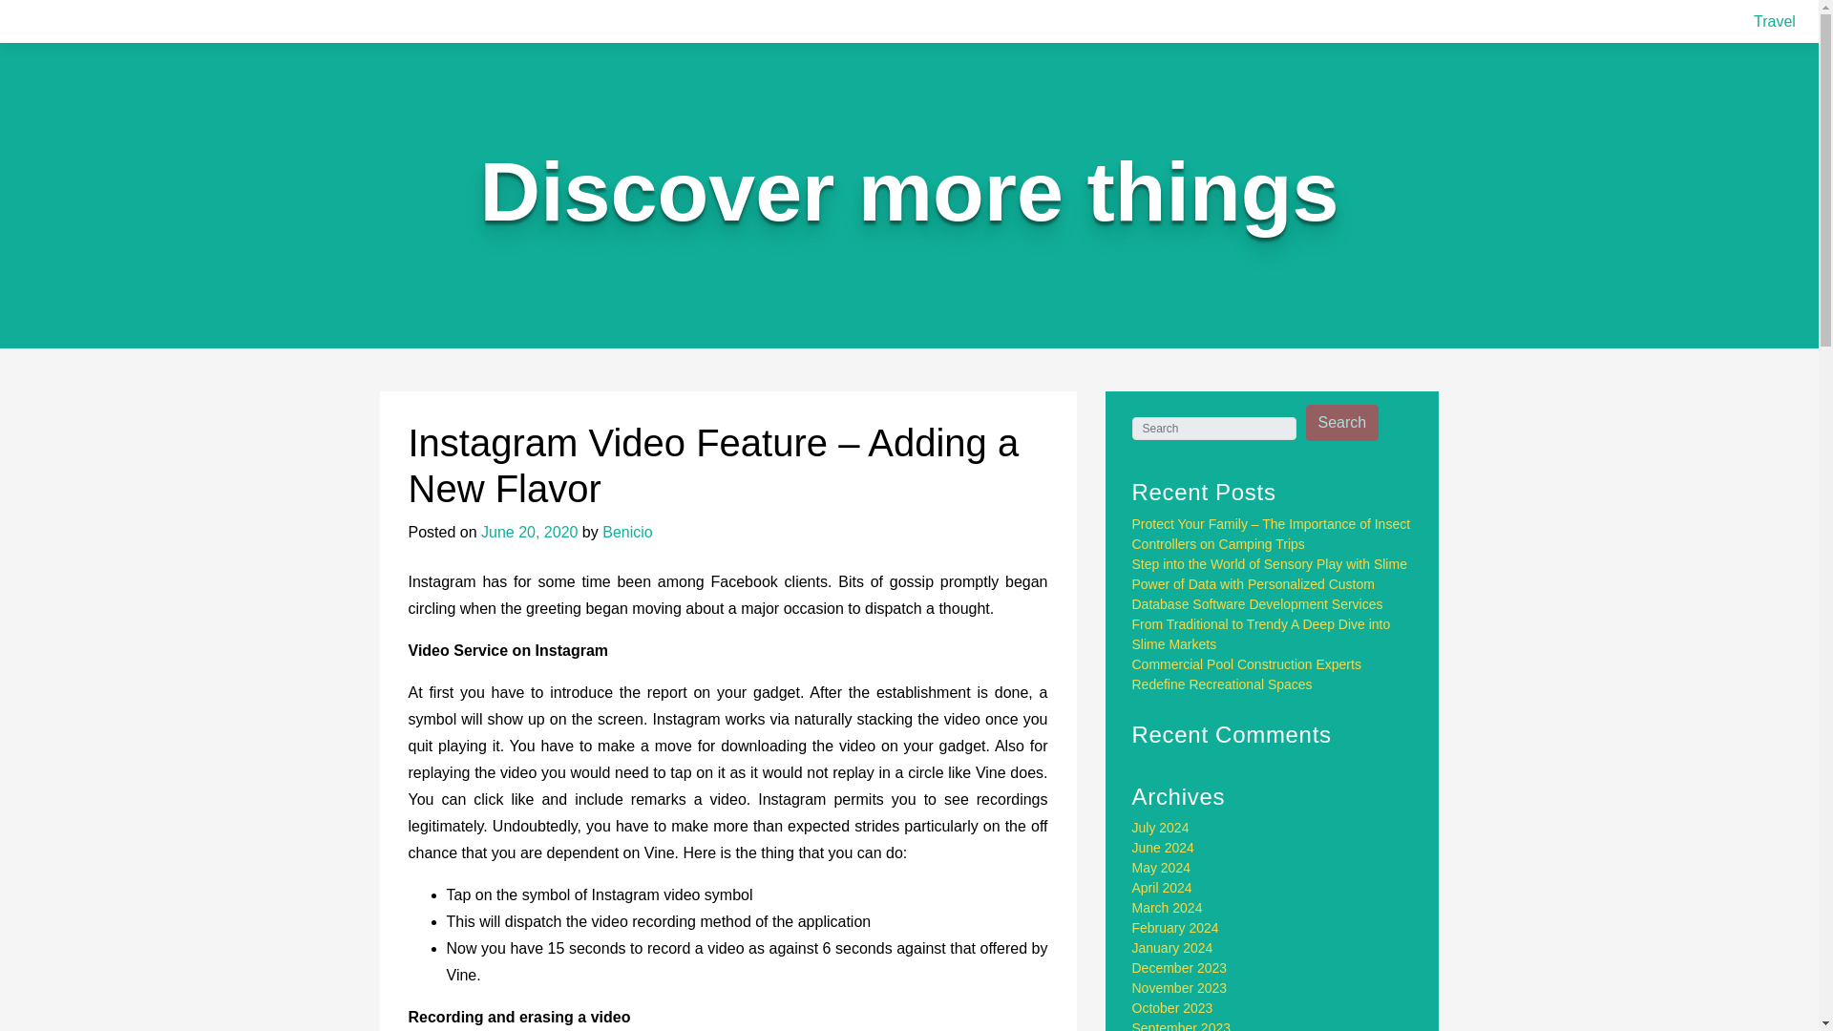 The height and width of the screenshot is (1031, 1833). What do you see at coordinates (1270, 564) in the screenshot?
I see `Step into the World of Sensory Play with Slime` at bounding box center [1270, 564].